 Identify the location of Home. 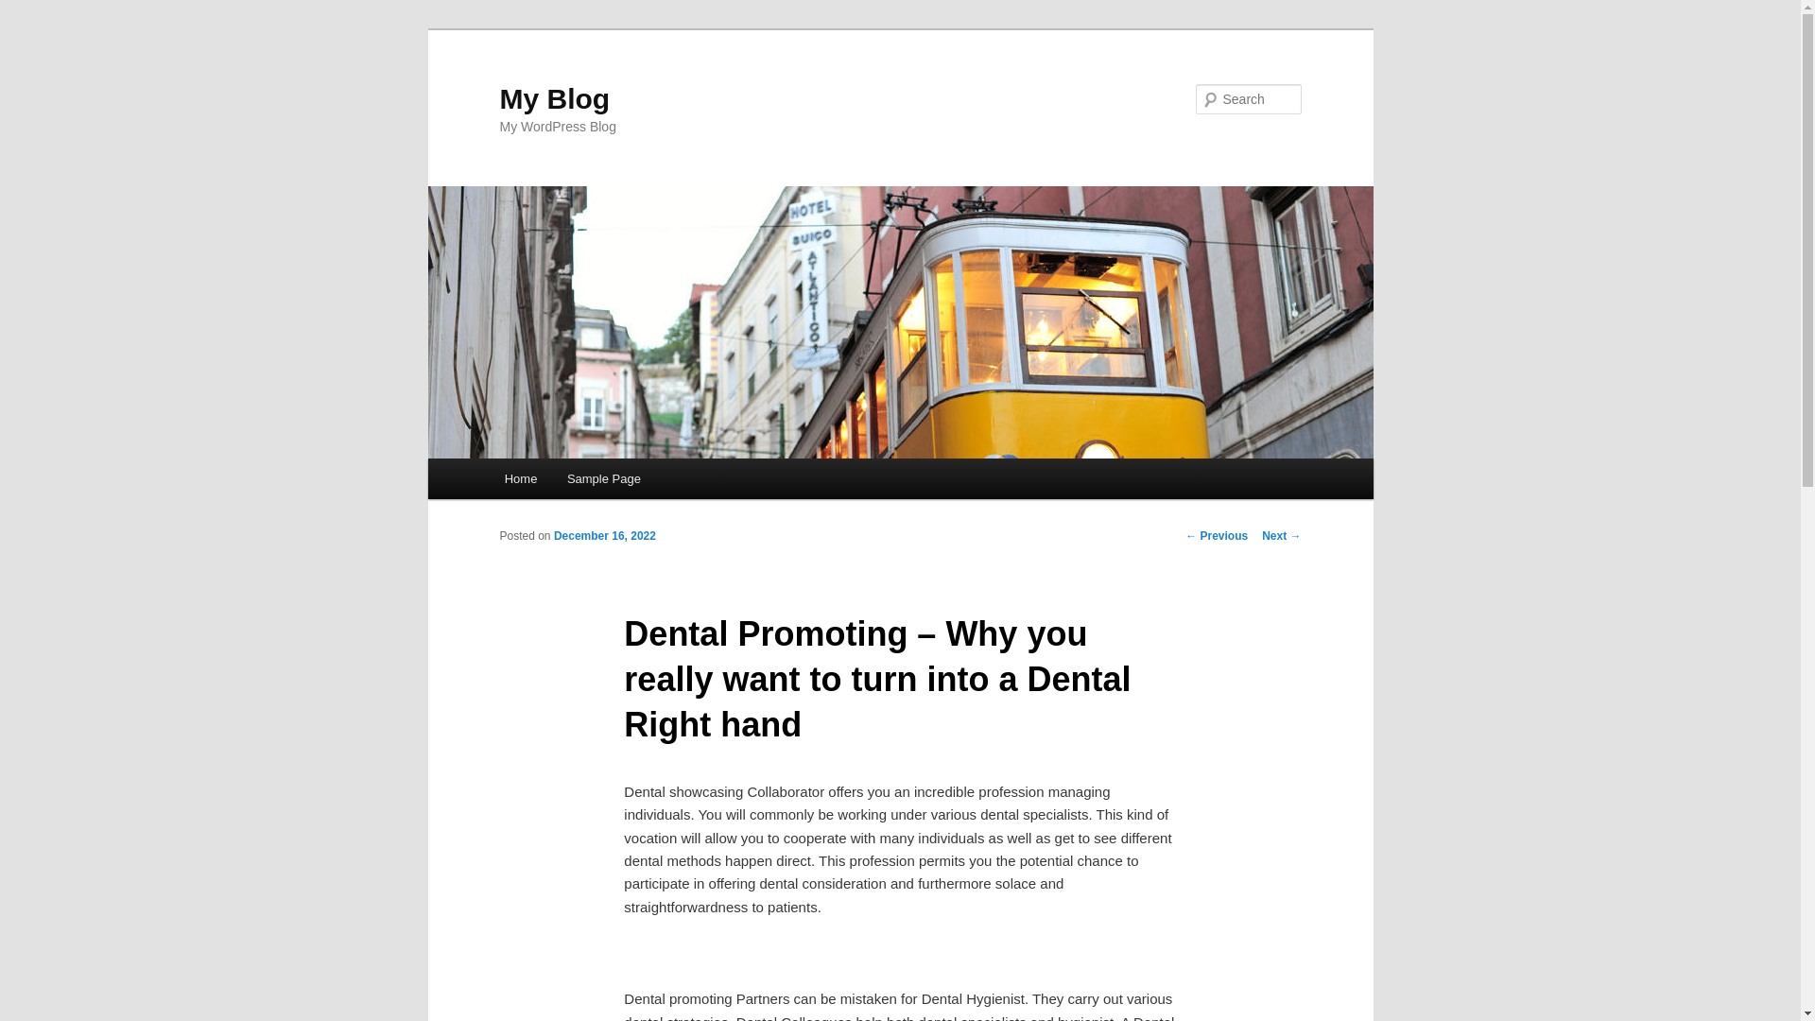
(520, 478).